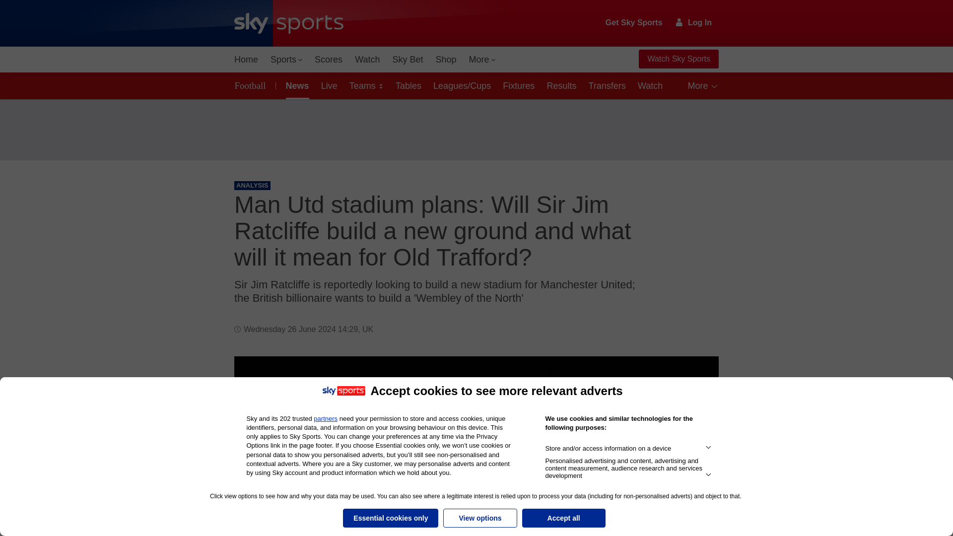  I want to click on Watch, so click(367, 60).